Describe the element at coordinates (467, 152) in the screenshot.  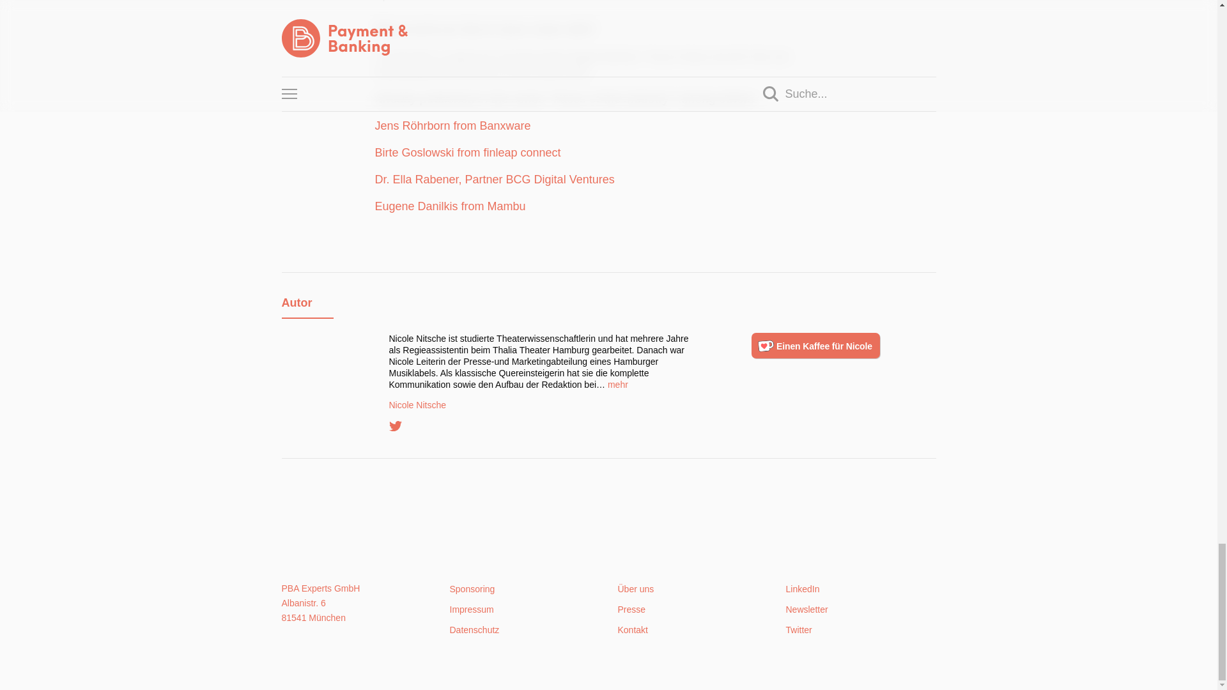
I see `Birte Goslowski from finleap connect` at that location.